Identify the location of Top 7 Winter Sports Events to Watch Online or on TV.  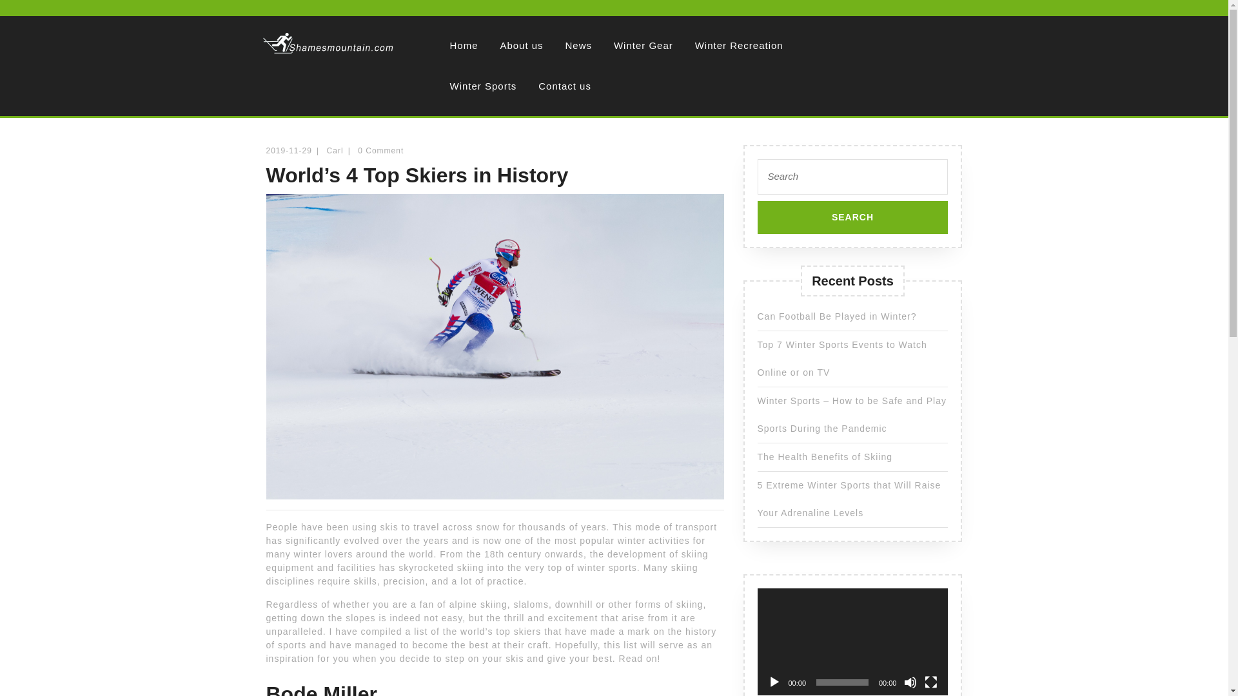
(841, 358).